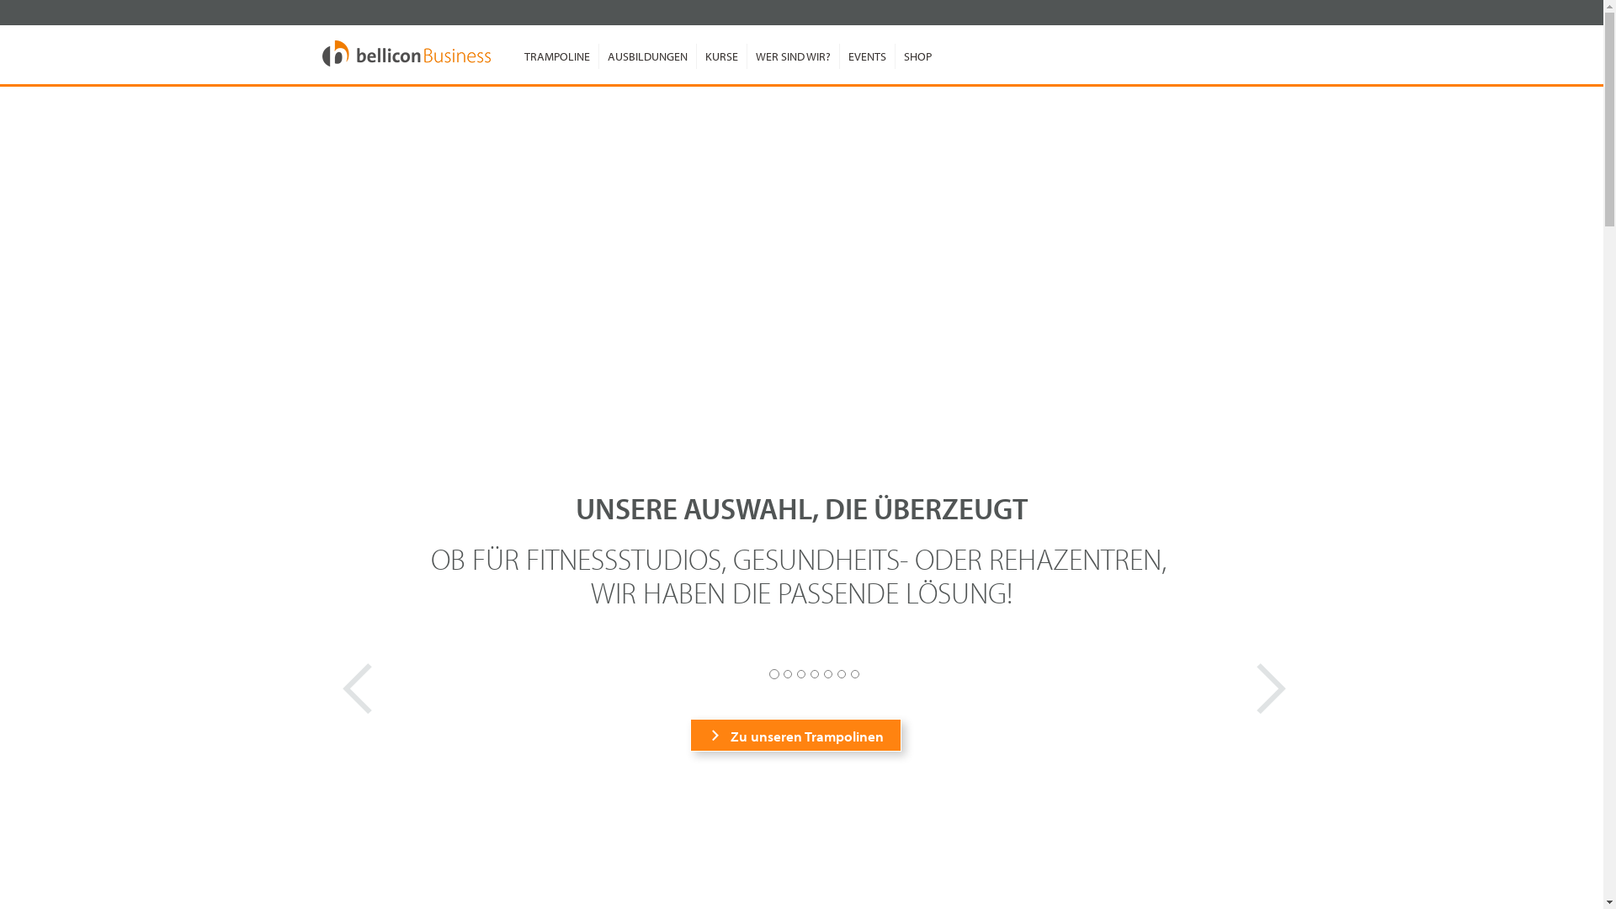 The height and width of the screenshot is (909, 1616). What do you see at coordinates (917, 56) in the screenshot?
I see `SHOP` at bounding box center [917, 56].